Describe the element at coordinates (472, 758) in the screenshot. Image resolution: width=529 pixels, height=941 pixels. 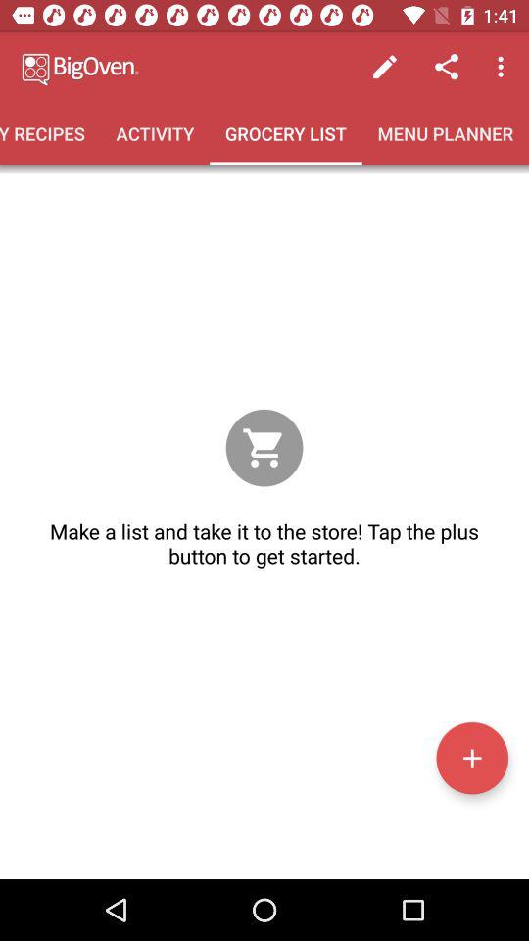
I see `tap the icon below make a list item` at that location.